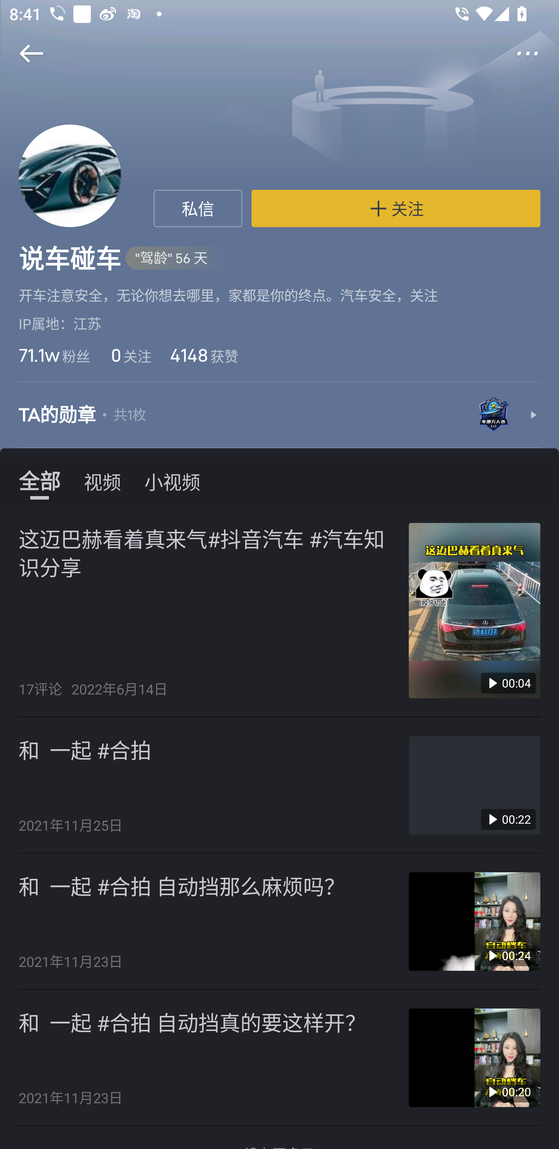  What do you see at coordinates (536, 54) in the screenshot?
I see `` at bounding box center [536, 54].